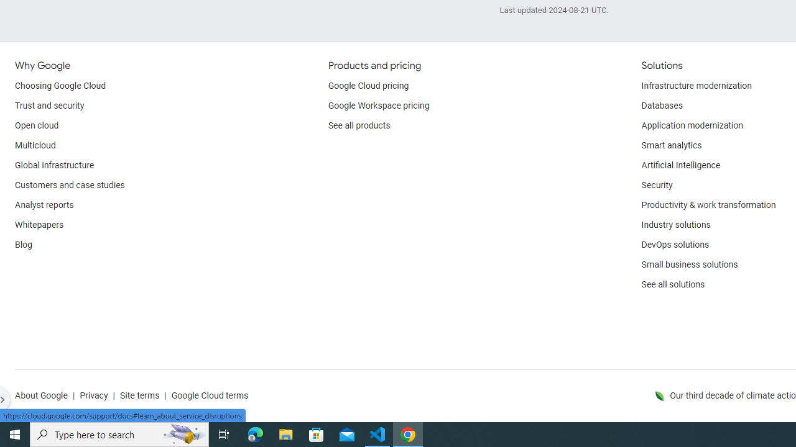 This screenshot has height=447, width=796. Describe the element at coordinates (24, 245) in the screenshot. I see `Blog` at that location.